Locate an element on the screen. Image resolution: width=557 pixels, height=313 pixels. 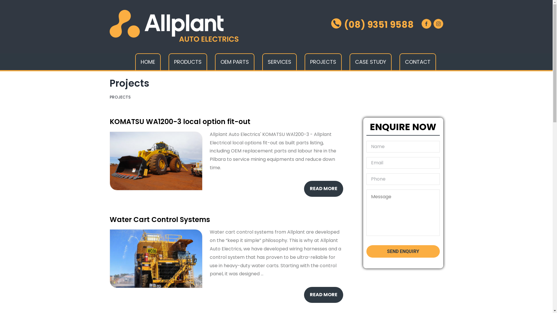
OEM PARTS is located at coordinates (234, 62).